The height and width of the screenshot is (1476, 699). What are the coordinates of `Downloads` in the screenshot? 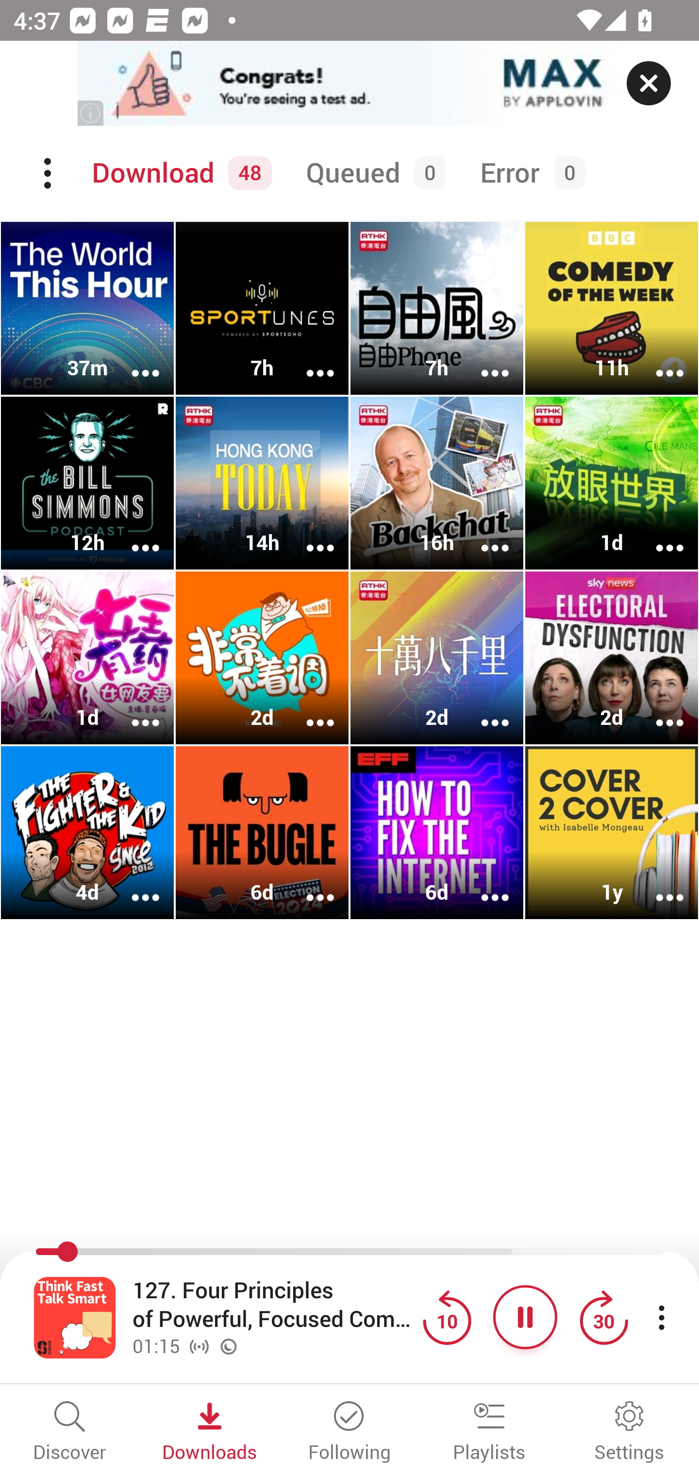 It's located at (210, 1432).